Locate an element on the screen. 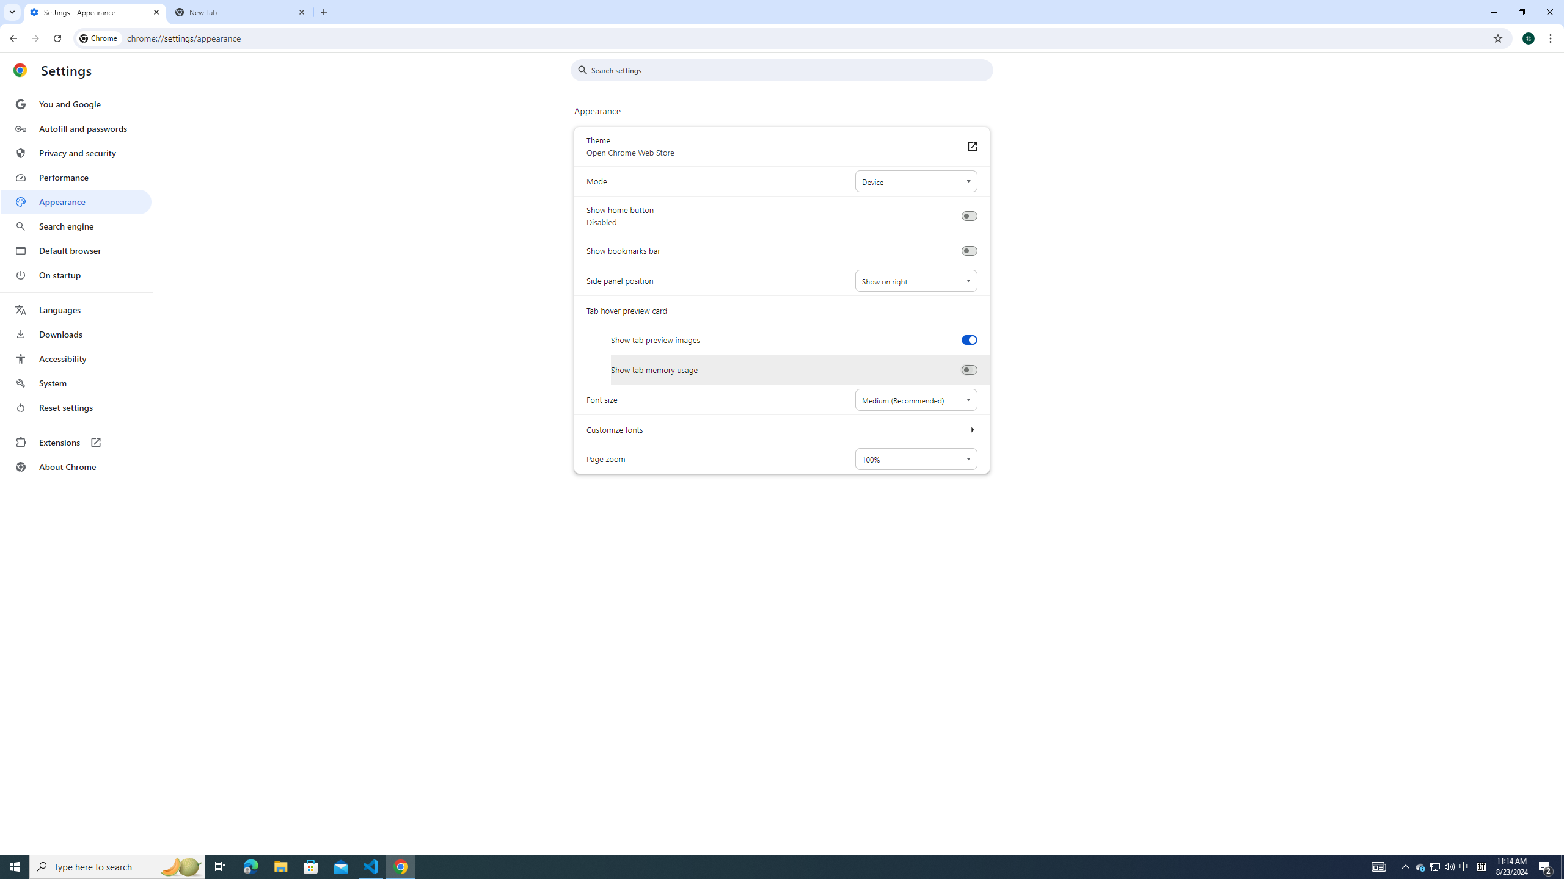 This screenshot has height=879, width=1564. On startup is located at coordinates (76, 275).